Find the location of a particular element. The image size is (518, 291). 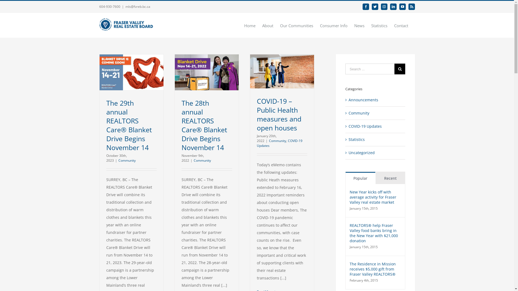

COVID-19 Updates is located at coordinates (376, 126).